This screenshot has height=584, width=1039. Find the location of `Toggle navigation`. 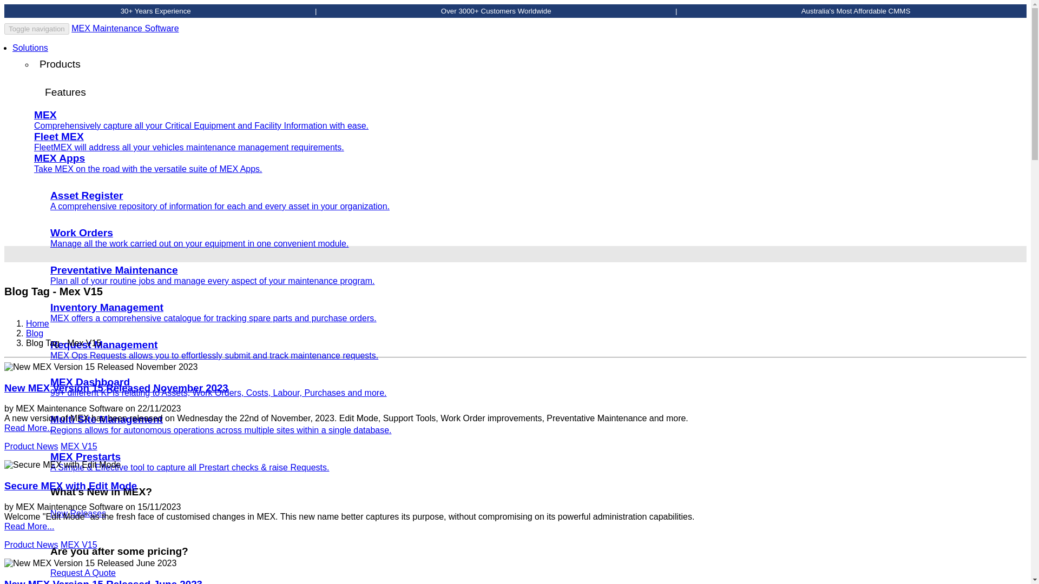

Toggle navigation is located at coordinates (37, 29).